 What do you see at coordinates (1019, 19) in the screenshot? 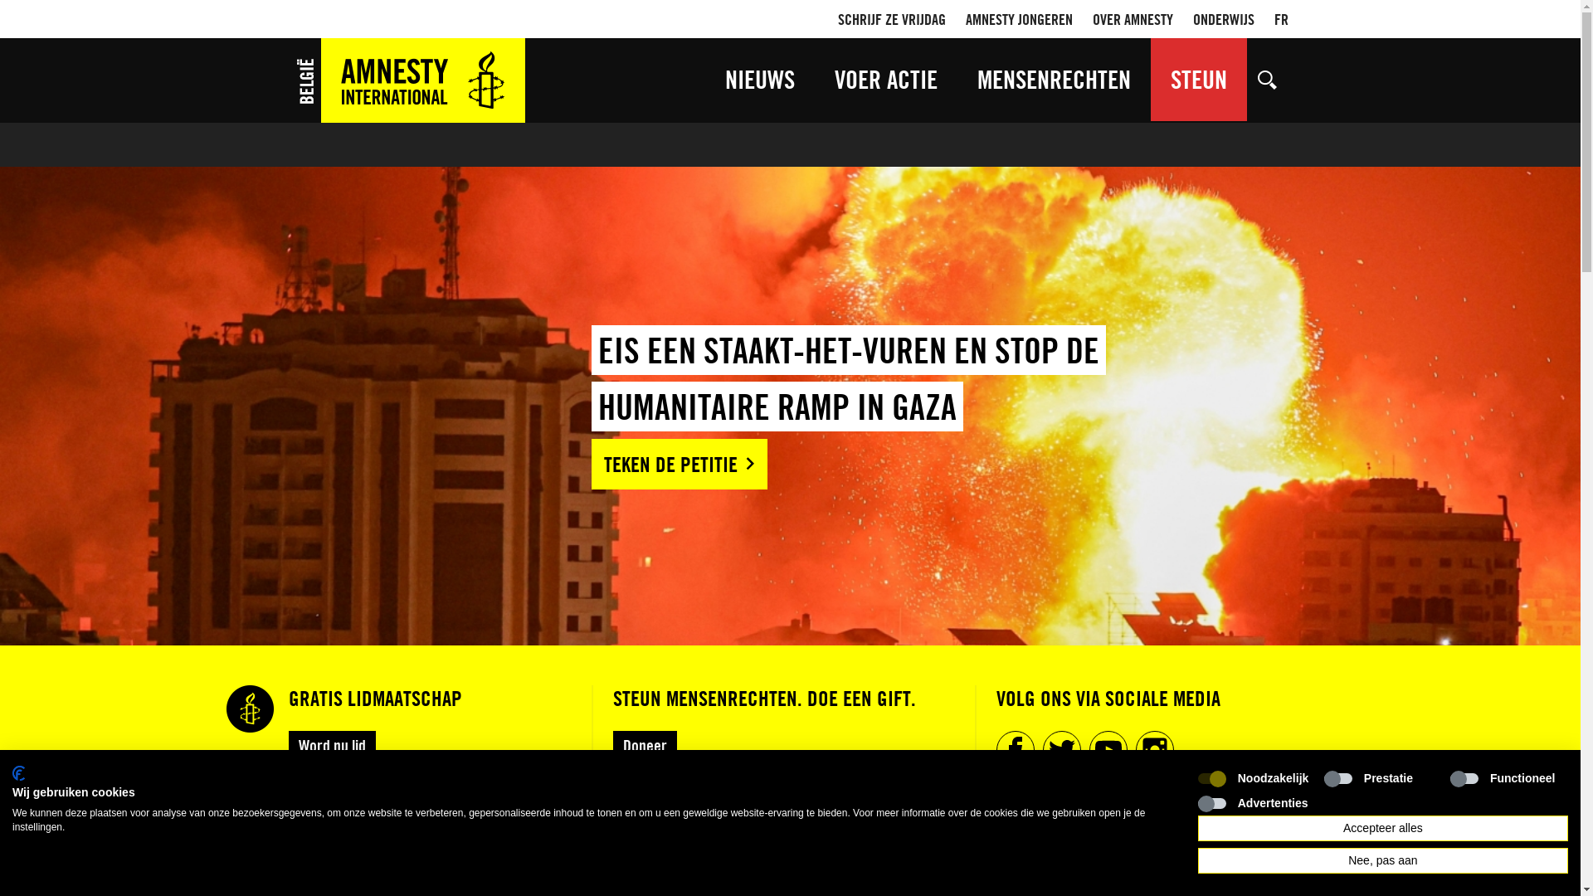
I see `AMNESTY JONGEREN` at bounding box center [1019, 19].